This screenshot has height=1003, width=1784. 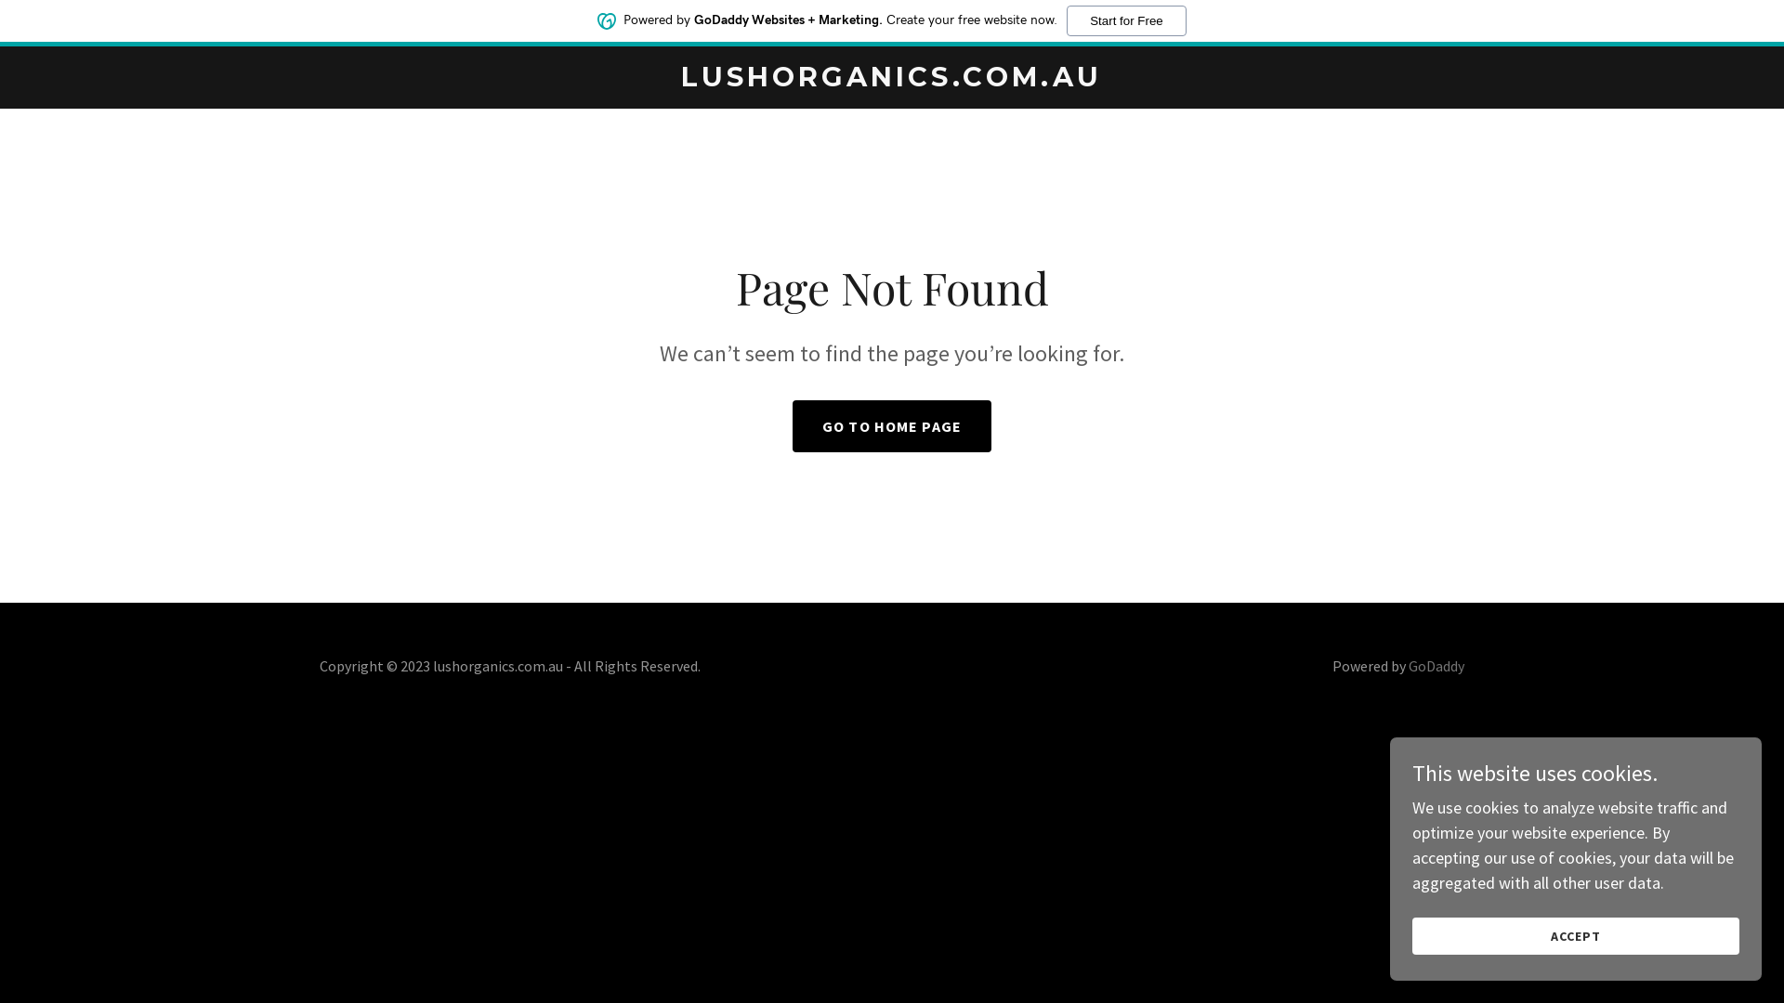 What do you see at coordinates (892, 426) in the screenshot?
I see `GO TO HOME PAGE` at bounding box center [892, 426].